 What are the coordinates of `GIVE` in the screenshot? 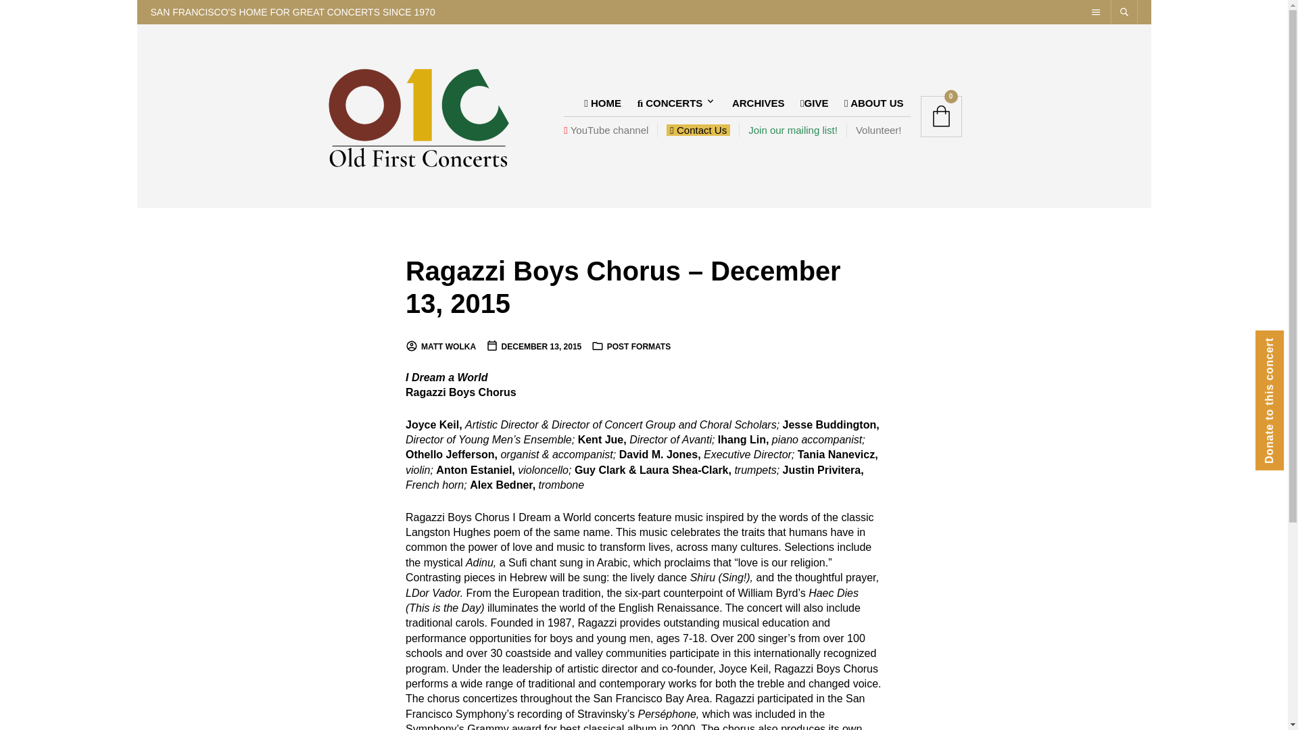 It's located at (814, 101).